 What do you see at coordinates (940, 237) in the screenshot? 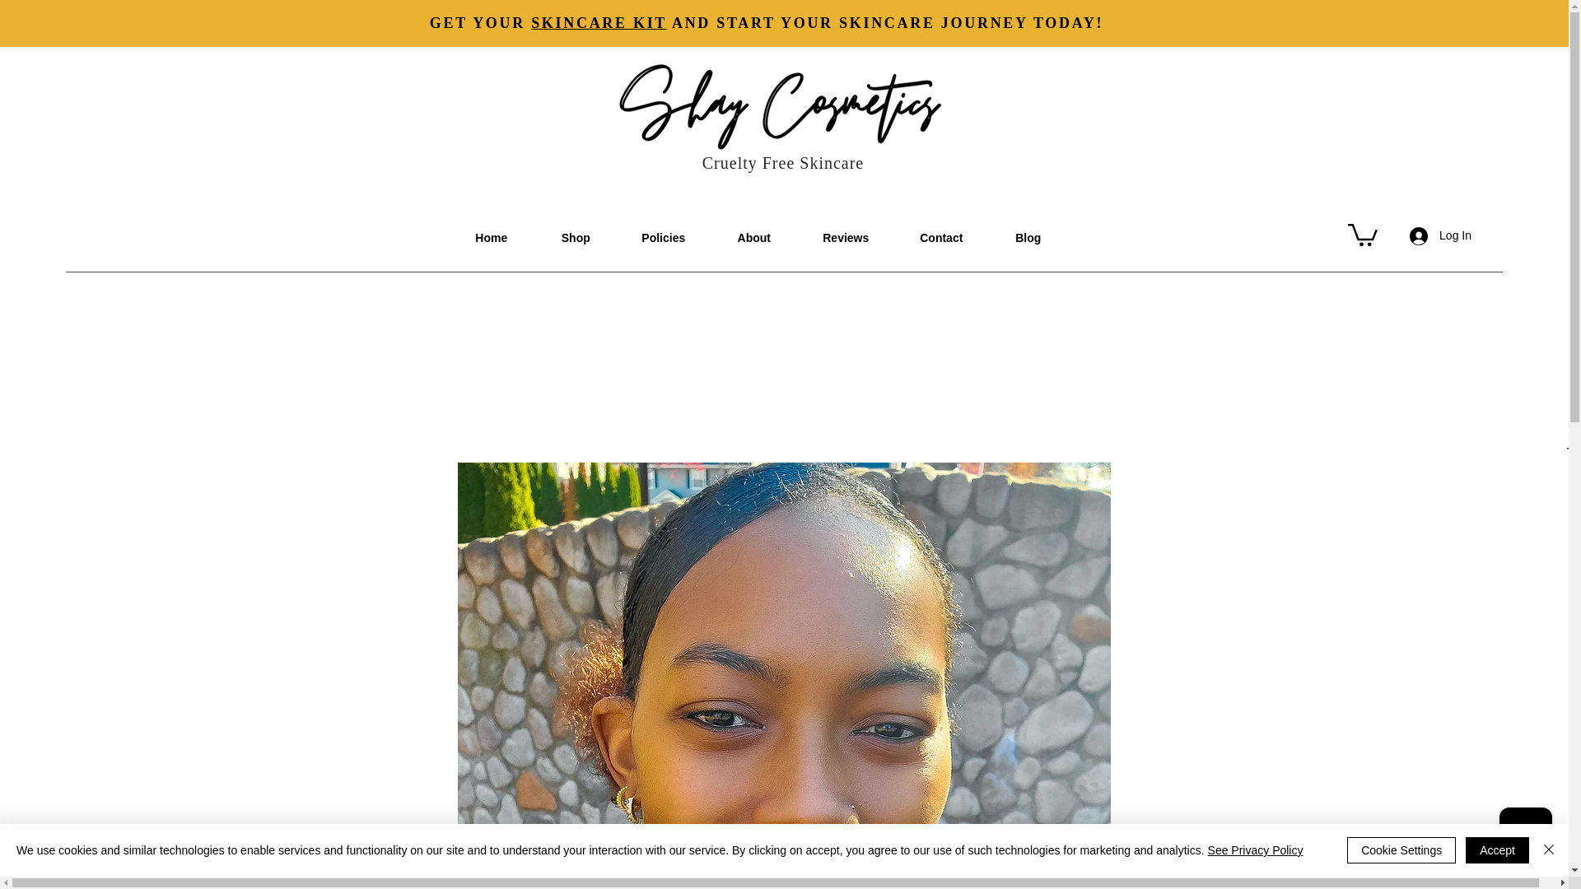
I see `Contact` at bounding box center [940, 237].